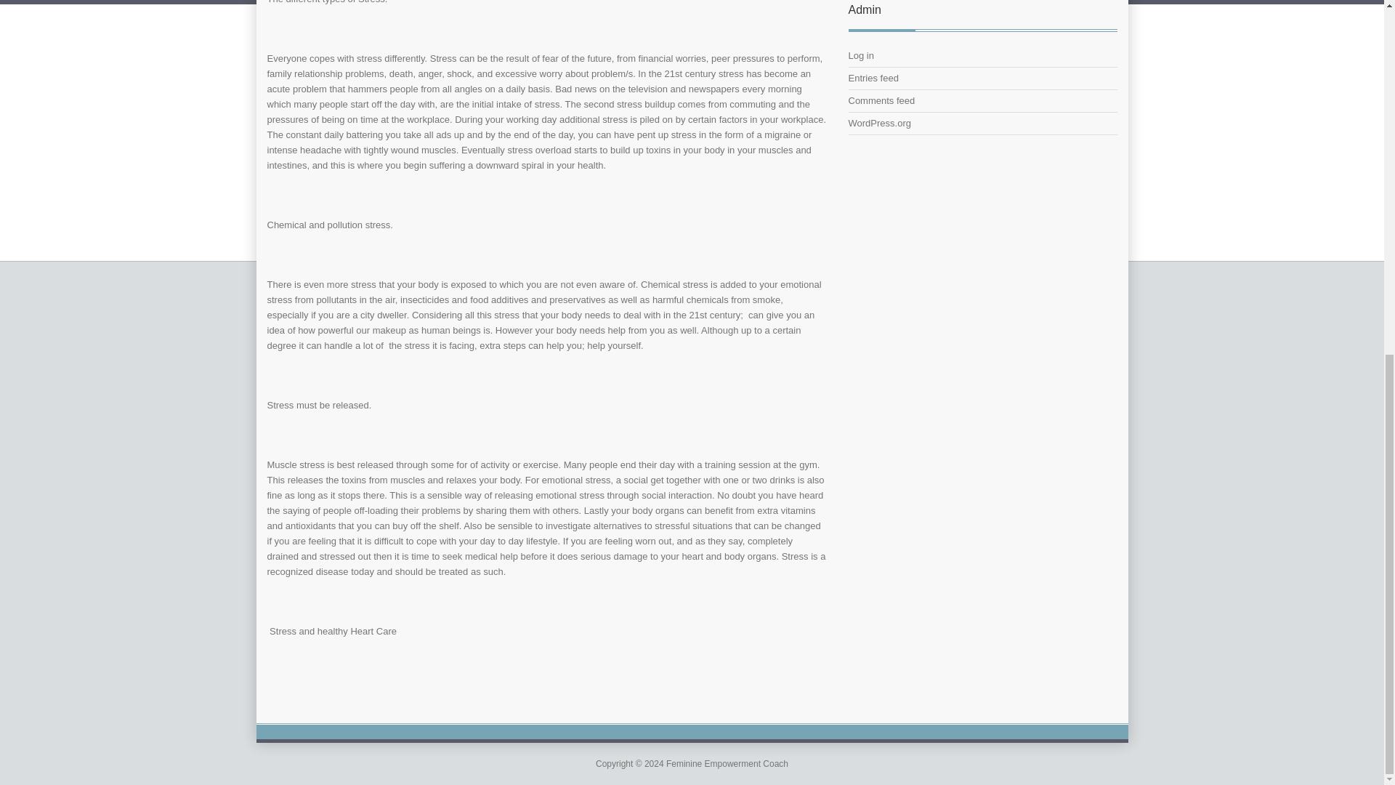 The image size is (1395, 785). Describe the element at coordinates (879, 124) in the screenshot. I see `WordPress.org` at that location.